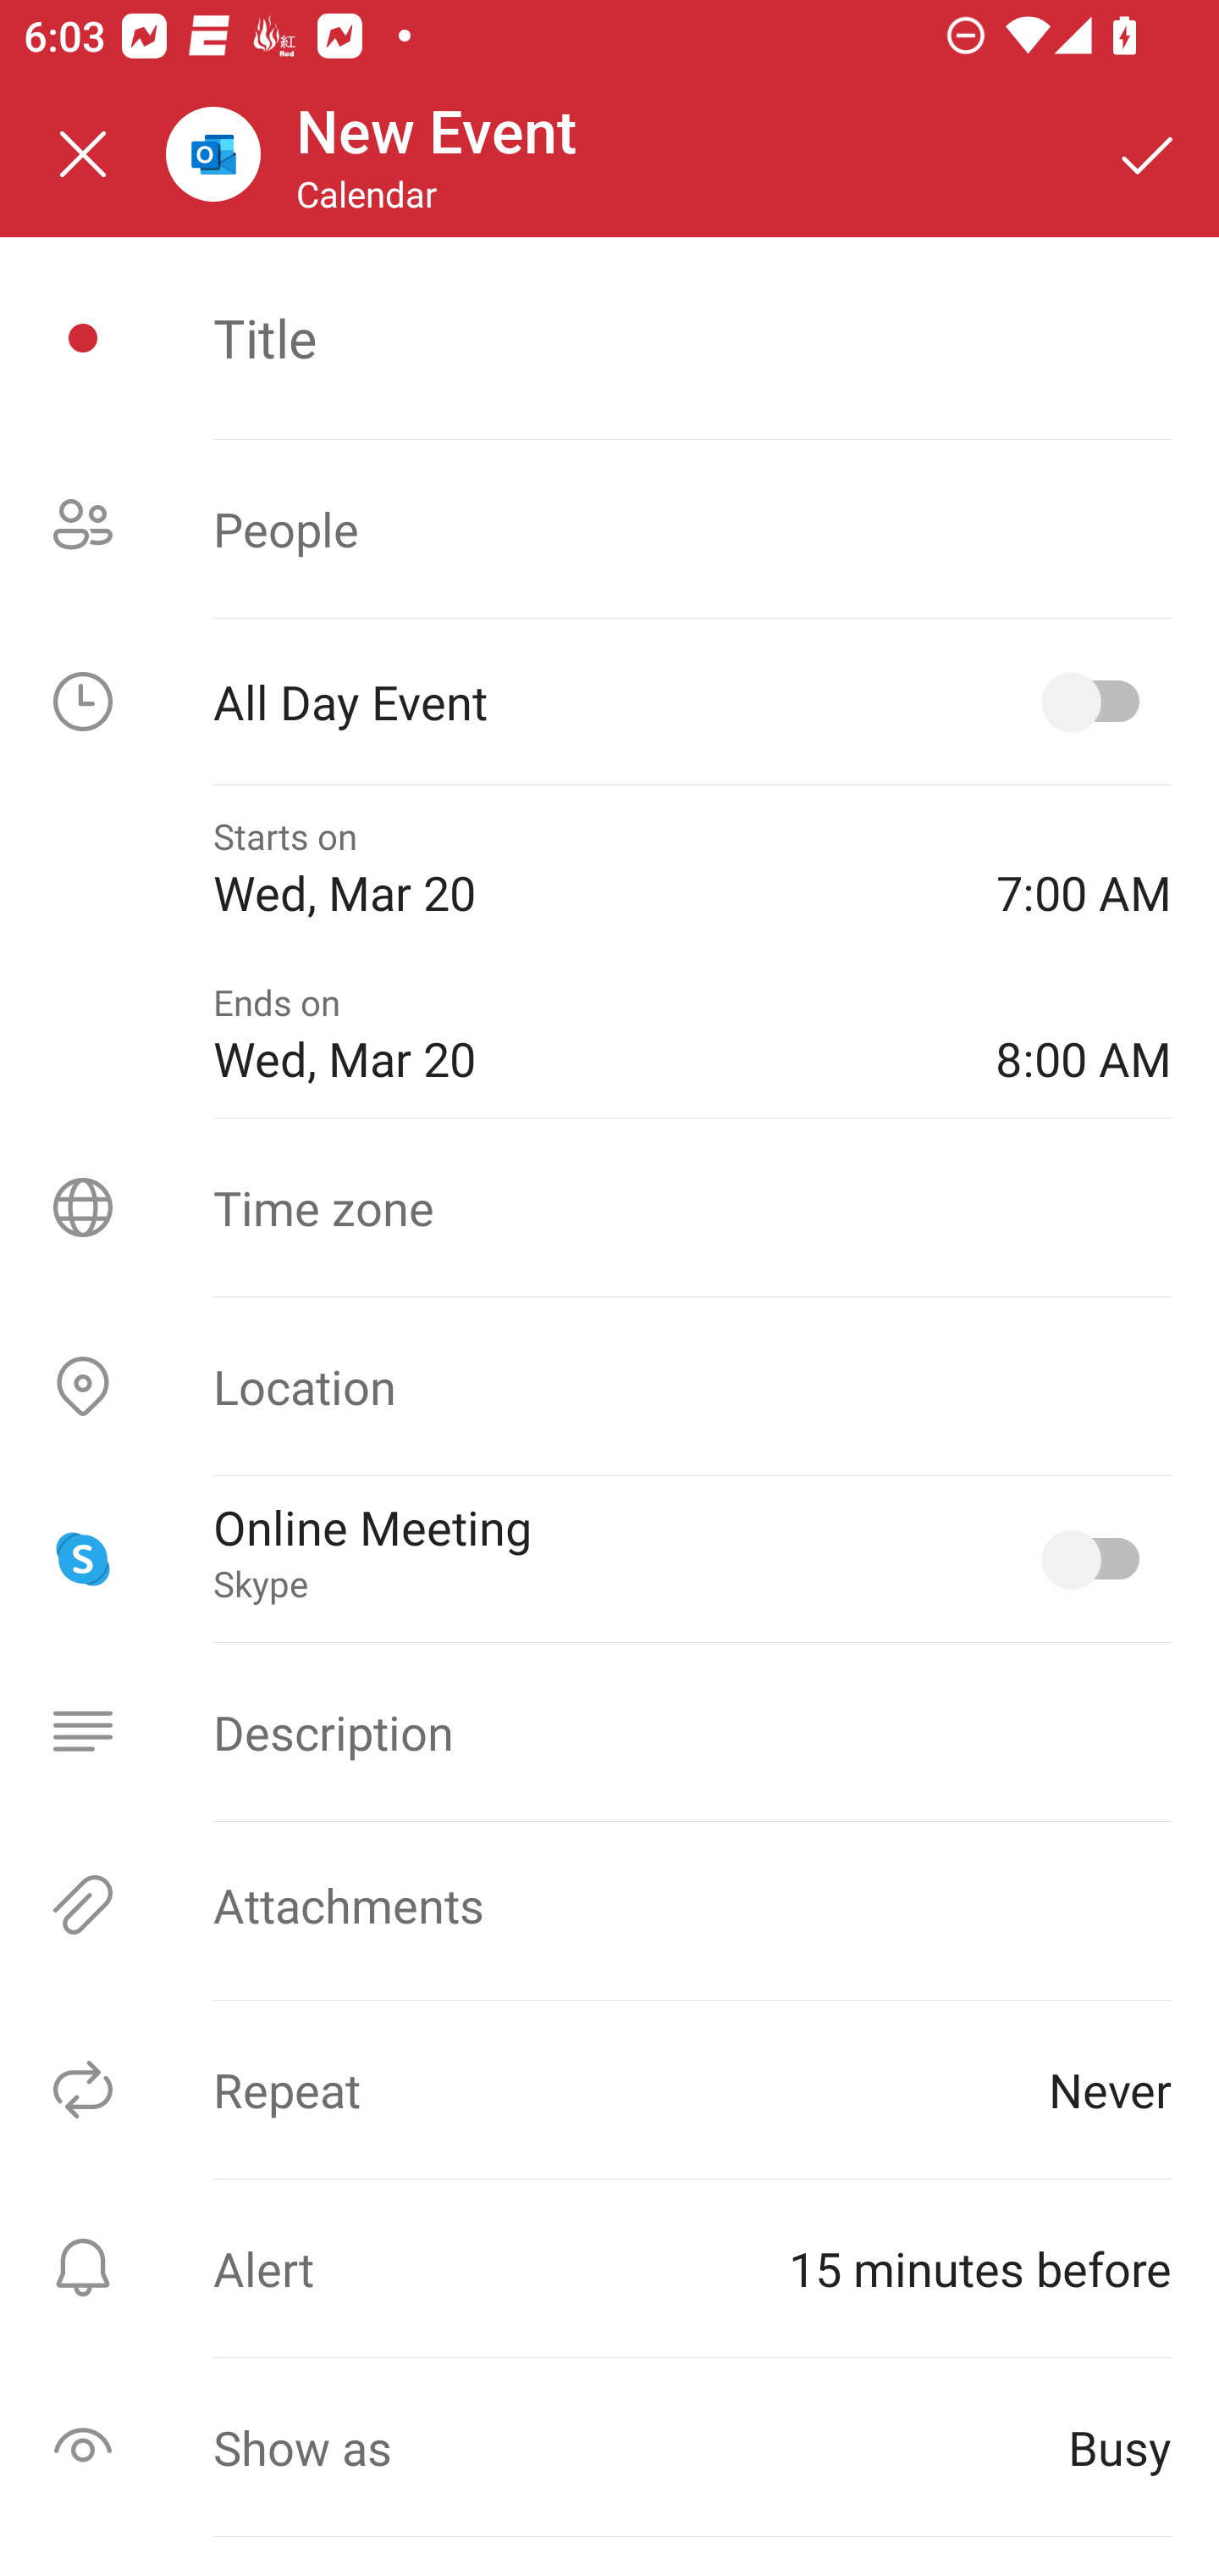 The image size is (1219, 2576). I want to click on Title, so click(692, 337).